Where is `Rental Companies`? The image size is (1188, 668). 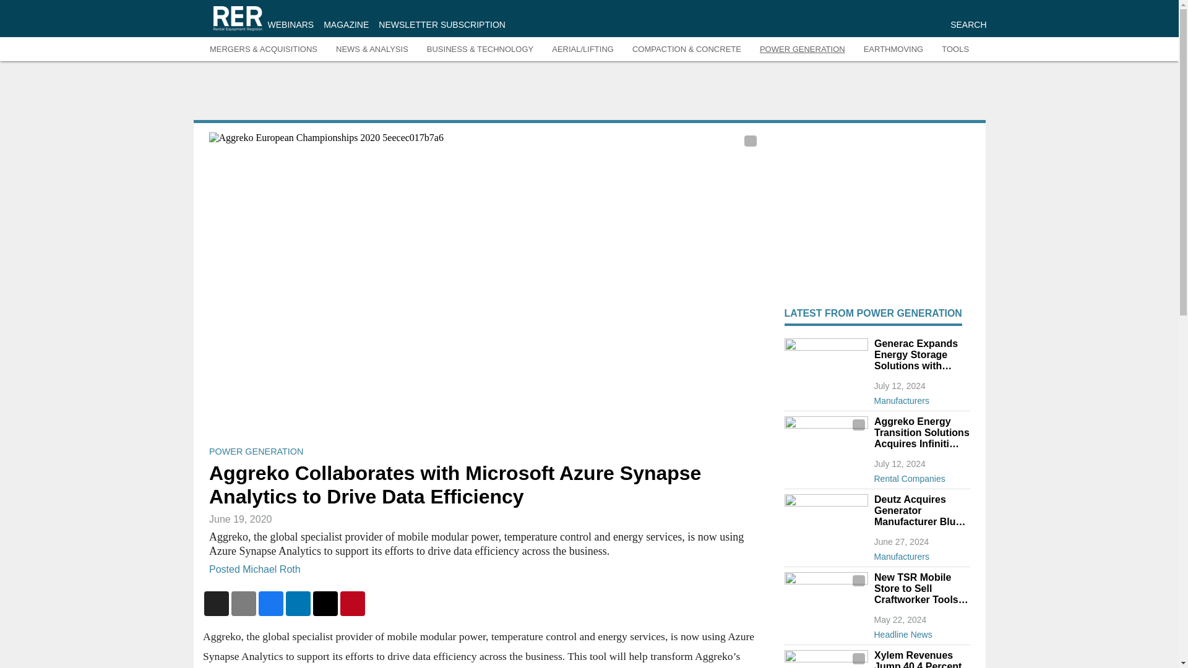 Rental Companies is located at coordinates (921, 476).